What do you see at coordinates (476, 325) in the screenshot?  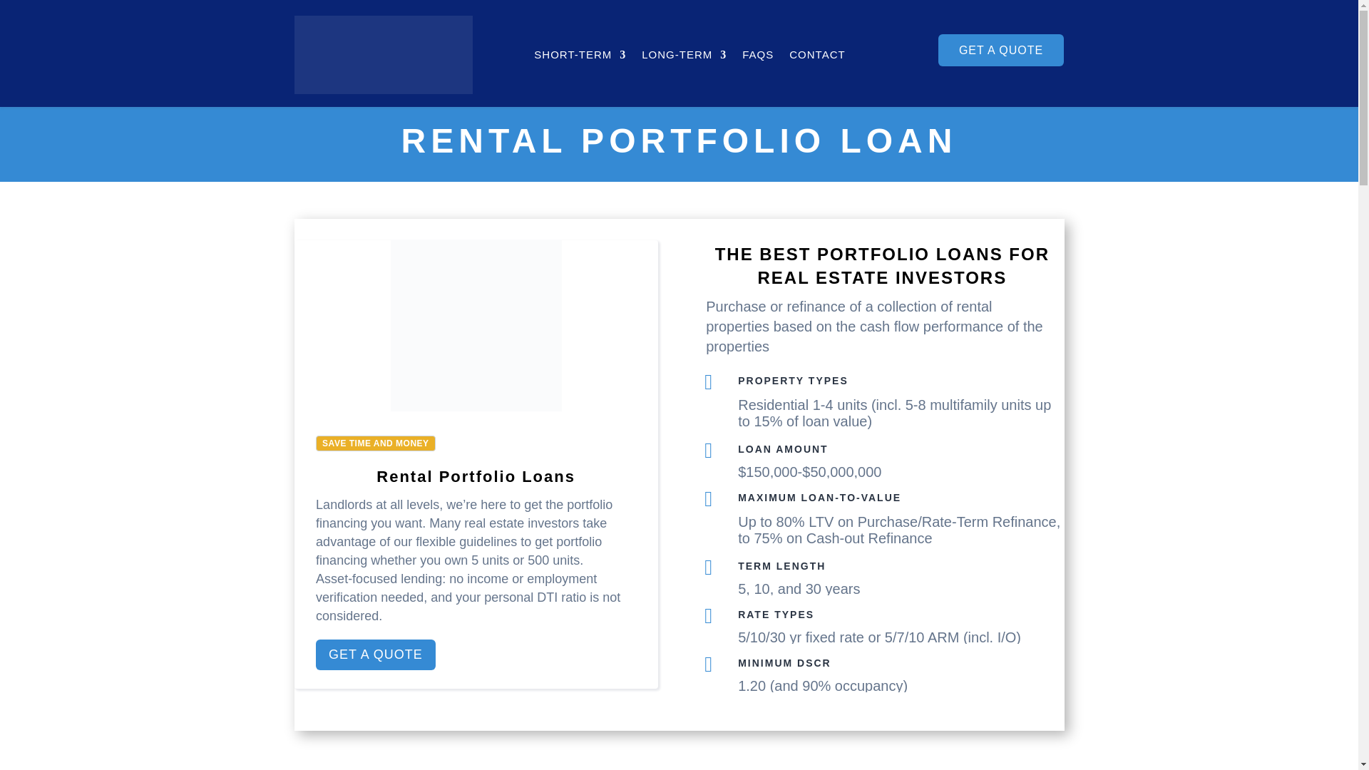 I see `icon1-house1` at bounding box center [476, 325].